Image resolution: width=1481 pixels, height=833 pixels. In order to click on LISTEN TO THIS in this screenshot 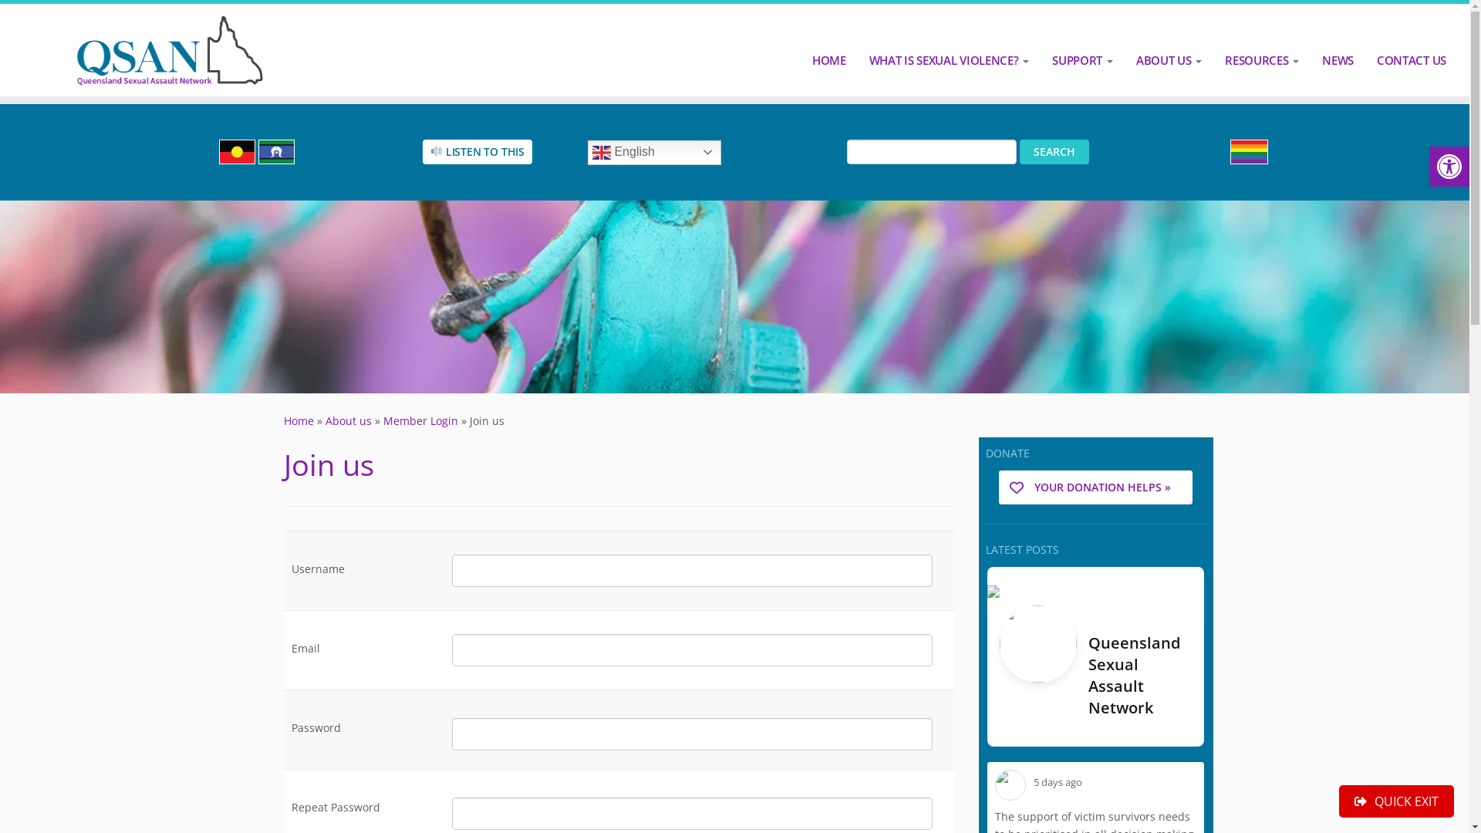, I will do `click(477, 152)`.